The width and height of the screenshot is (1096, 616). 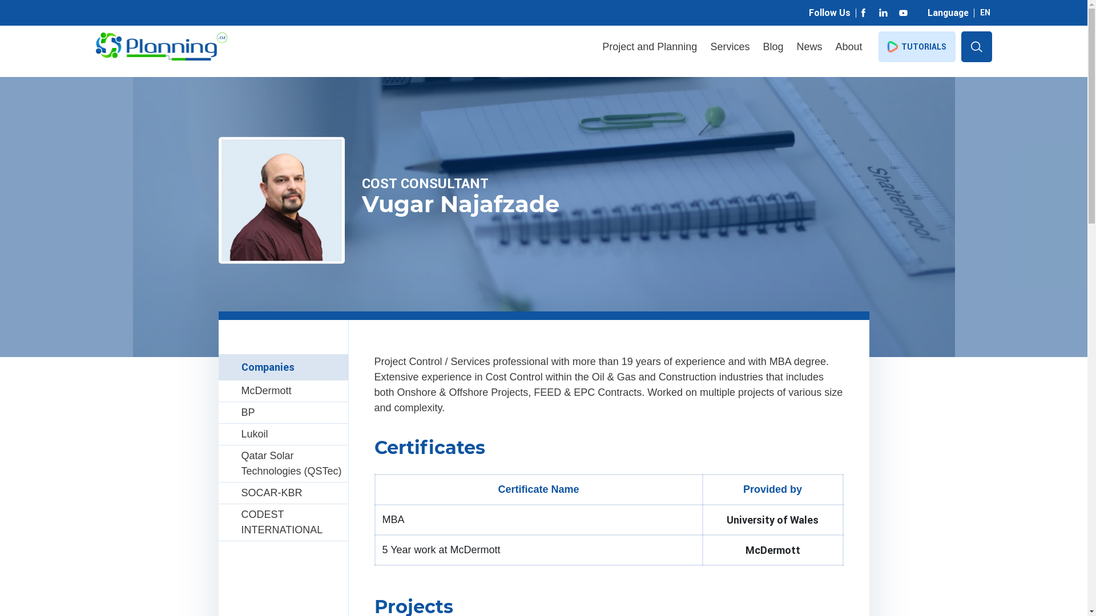 What do you see at coordinates (917, 47) in the screenshot?
I see `TUTORIALS` at bounding box center [917, 47].